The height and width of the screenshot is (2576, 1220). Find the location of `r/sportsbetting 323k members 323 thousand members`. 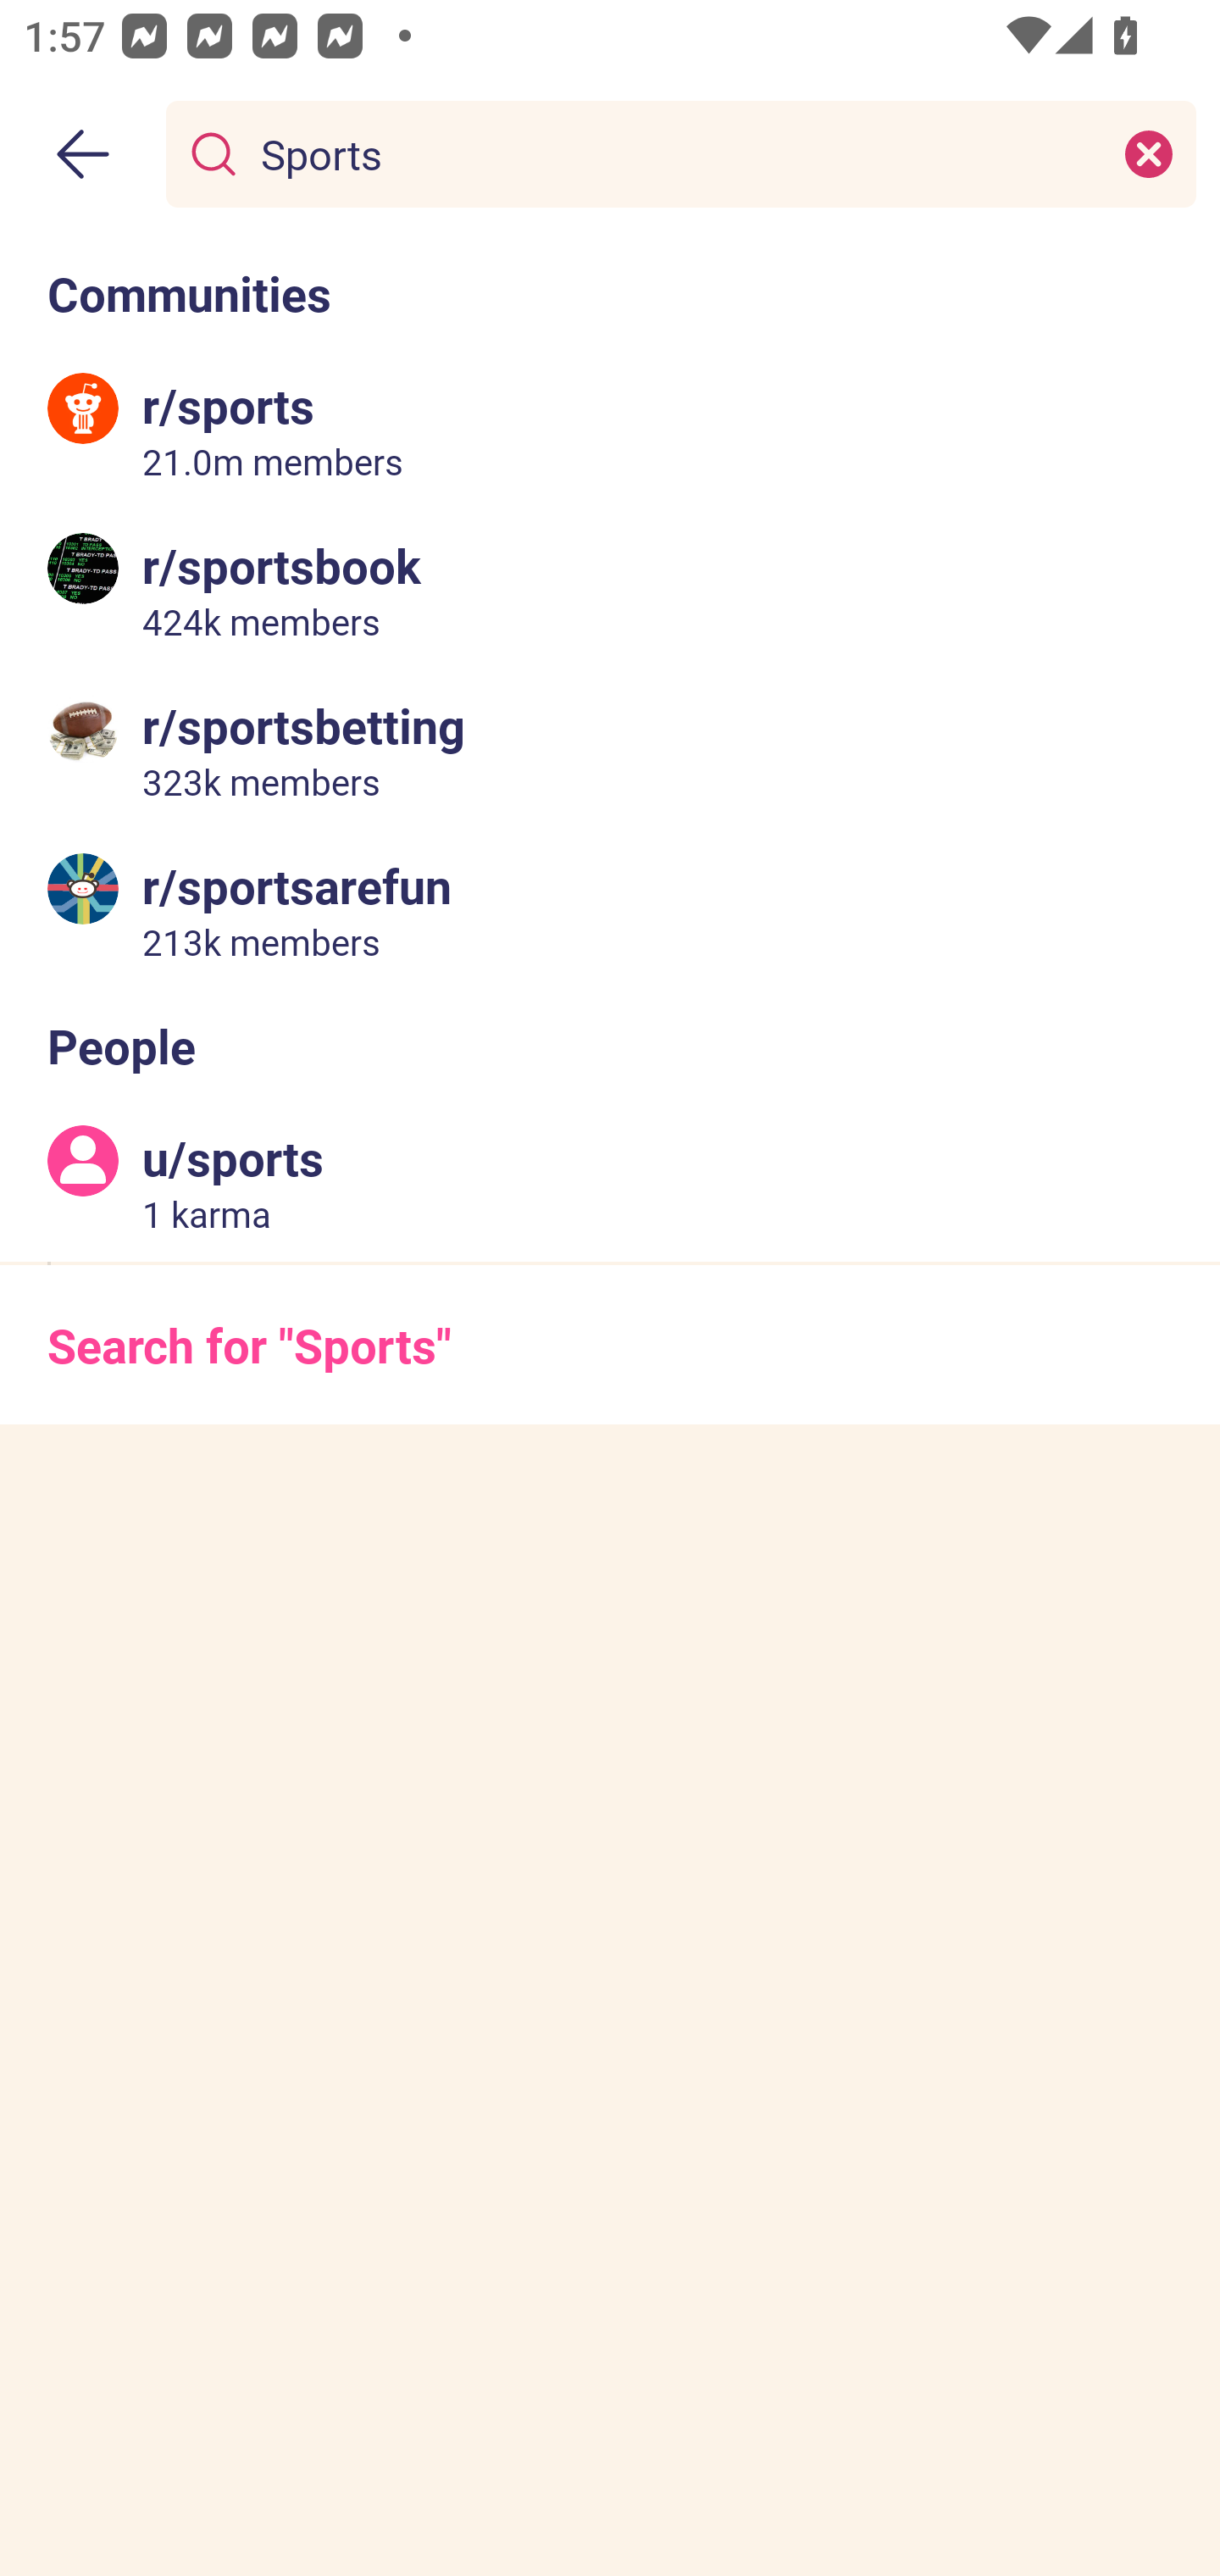

r/sportsbetting 323k members 323 thousand members is located at coordinates (610, 749).